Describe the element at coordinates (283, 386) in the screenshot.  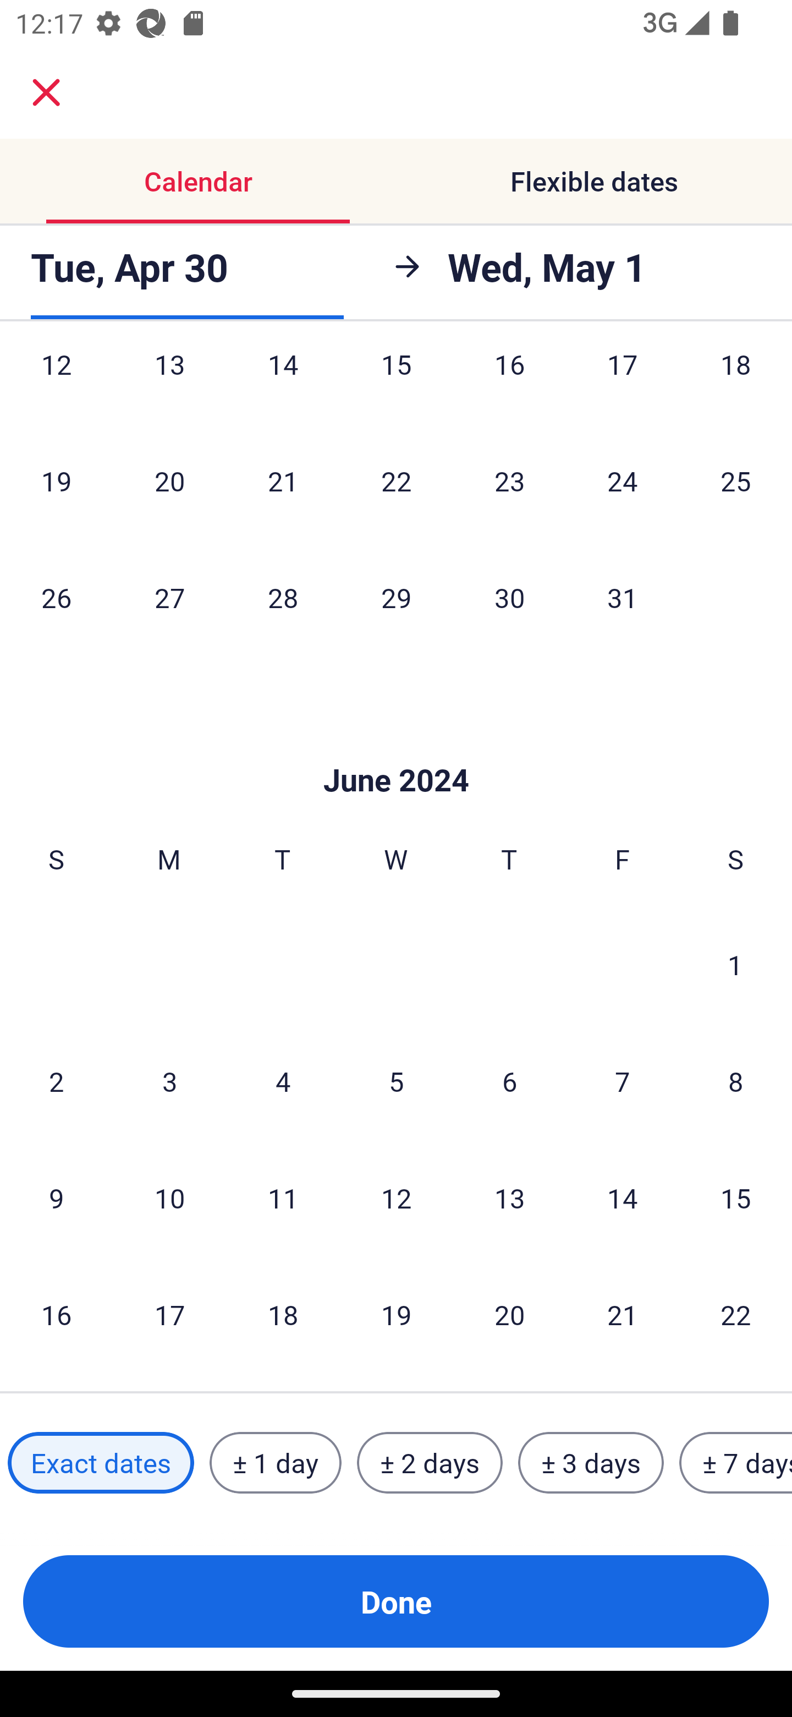
I see `14 Tuesday, May 14, 2024` at that location.